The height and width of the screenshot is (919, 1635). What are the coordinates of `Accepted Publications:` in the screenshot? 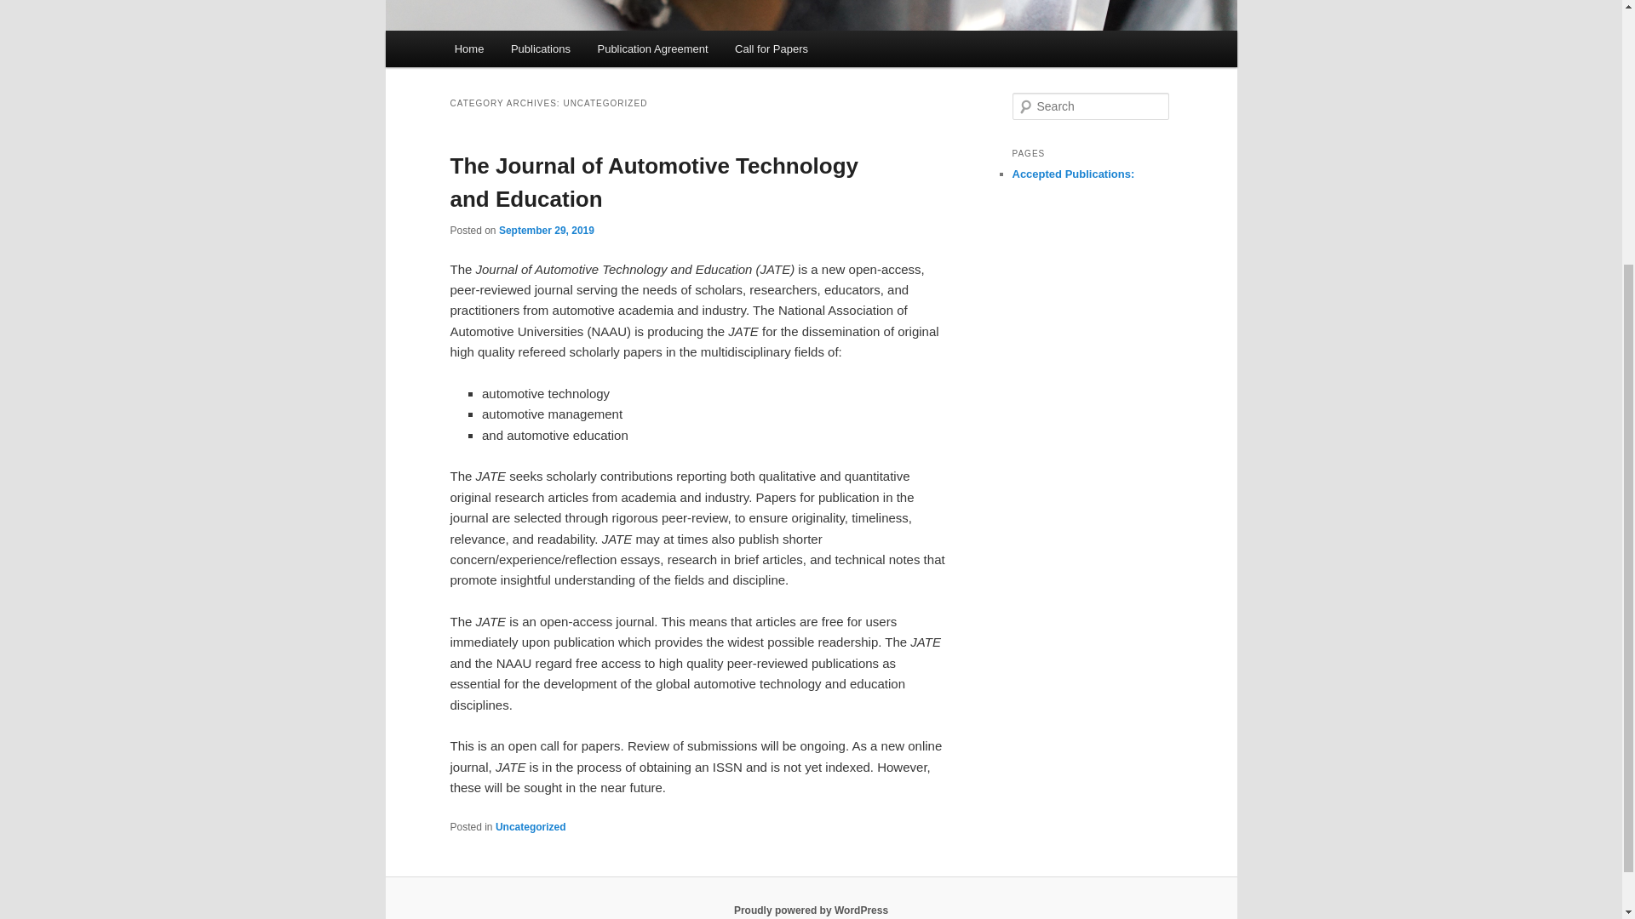 It's located at (1073, 174).